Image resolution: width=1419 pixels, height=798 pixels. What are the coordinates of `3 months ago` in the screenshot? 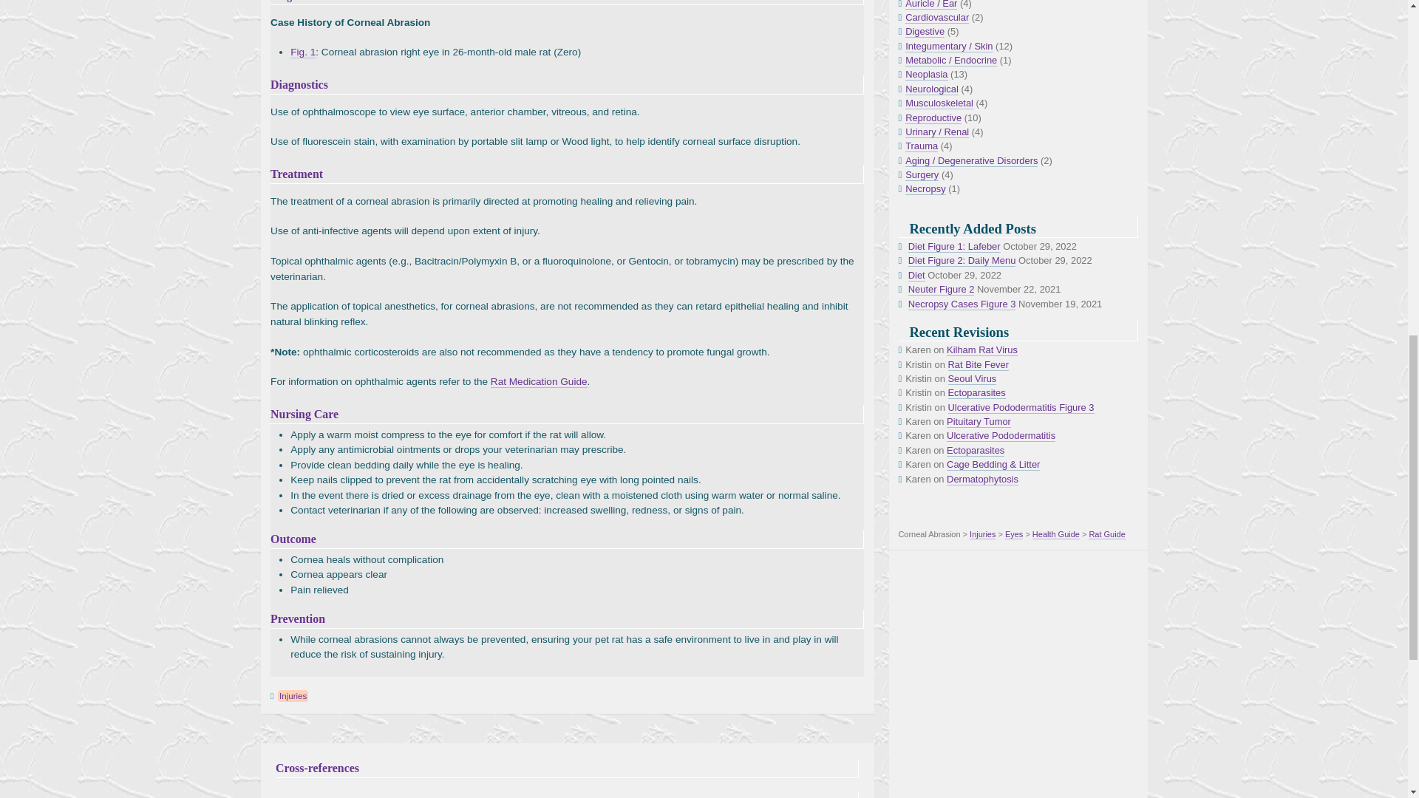 It's located at (993, 465).